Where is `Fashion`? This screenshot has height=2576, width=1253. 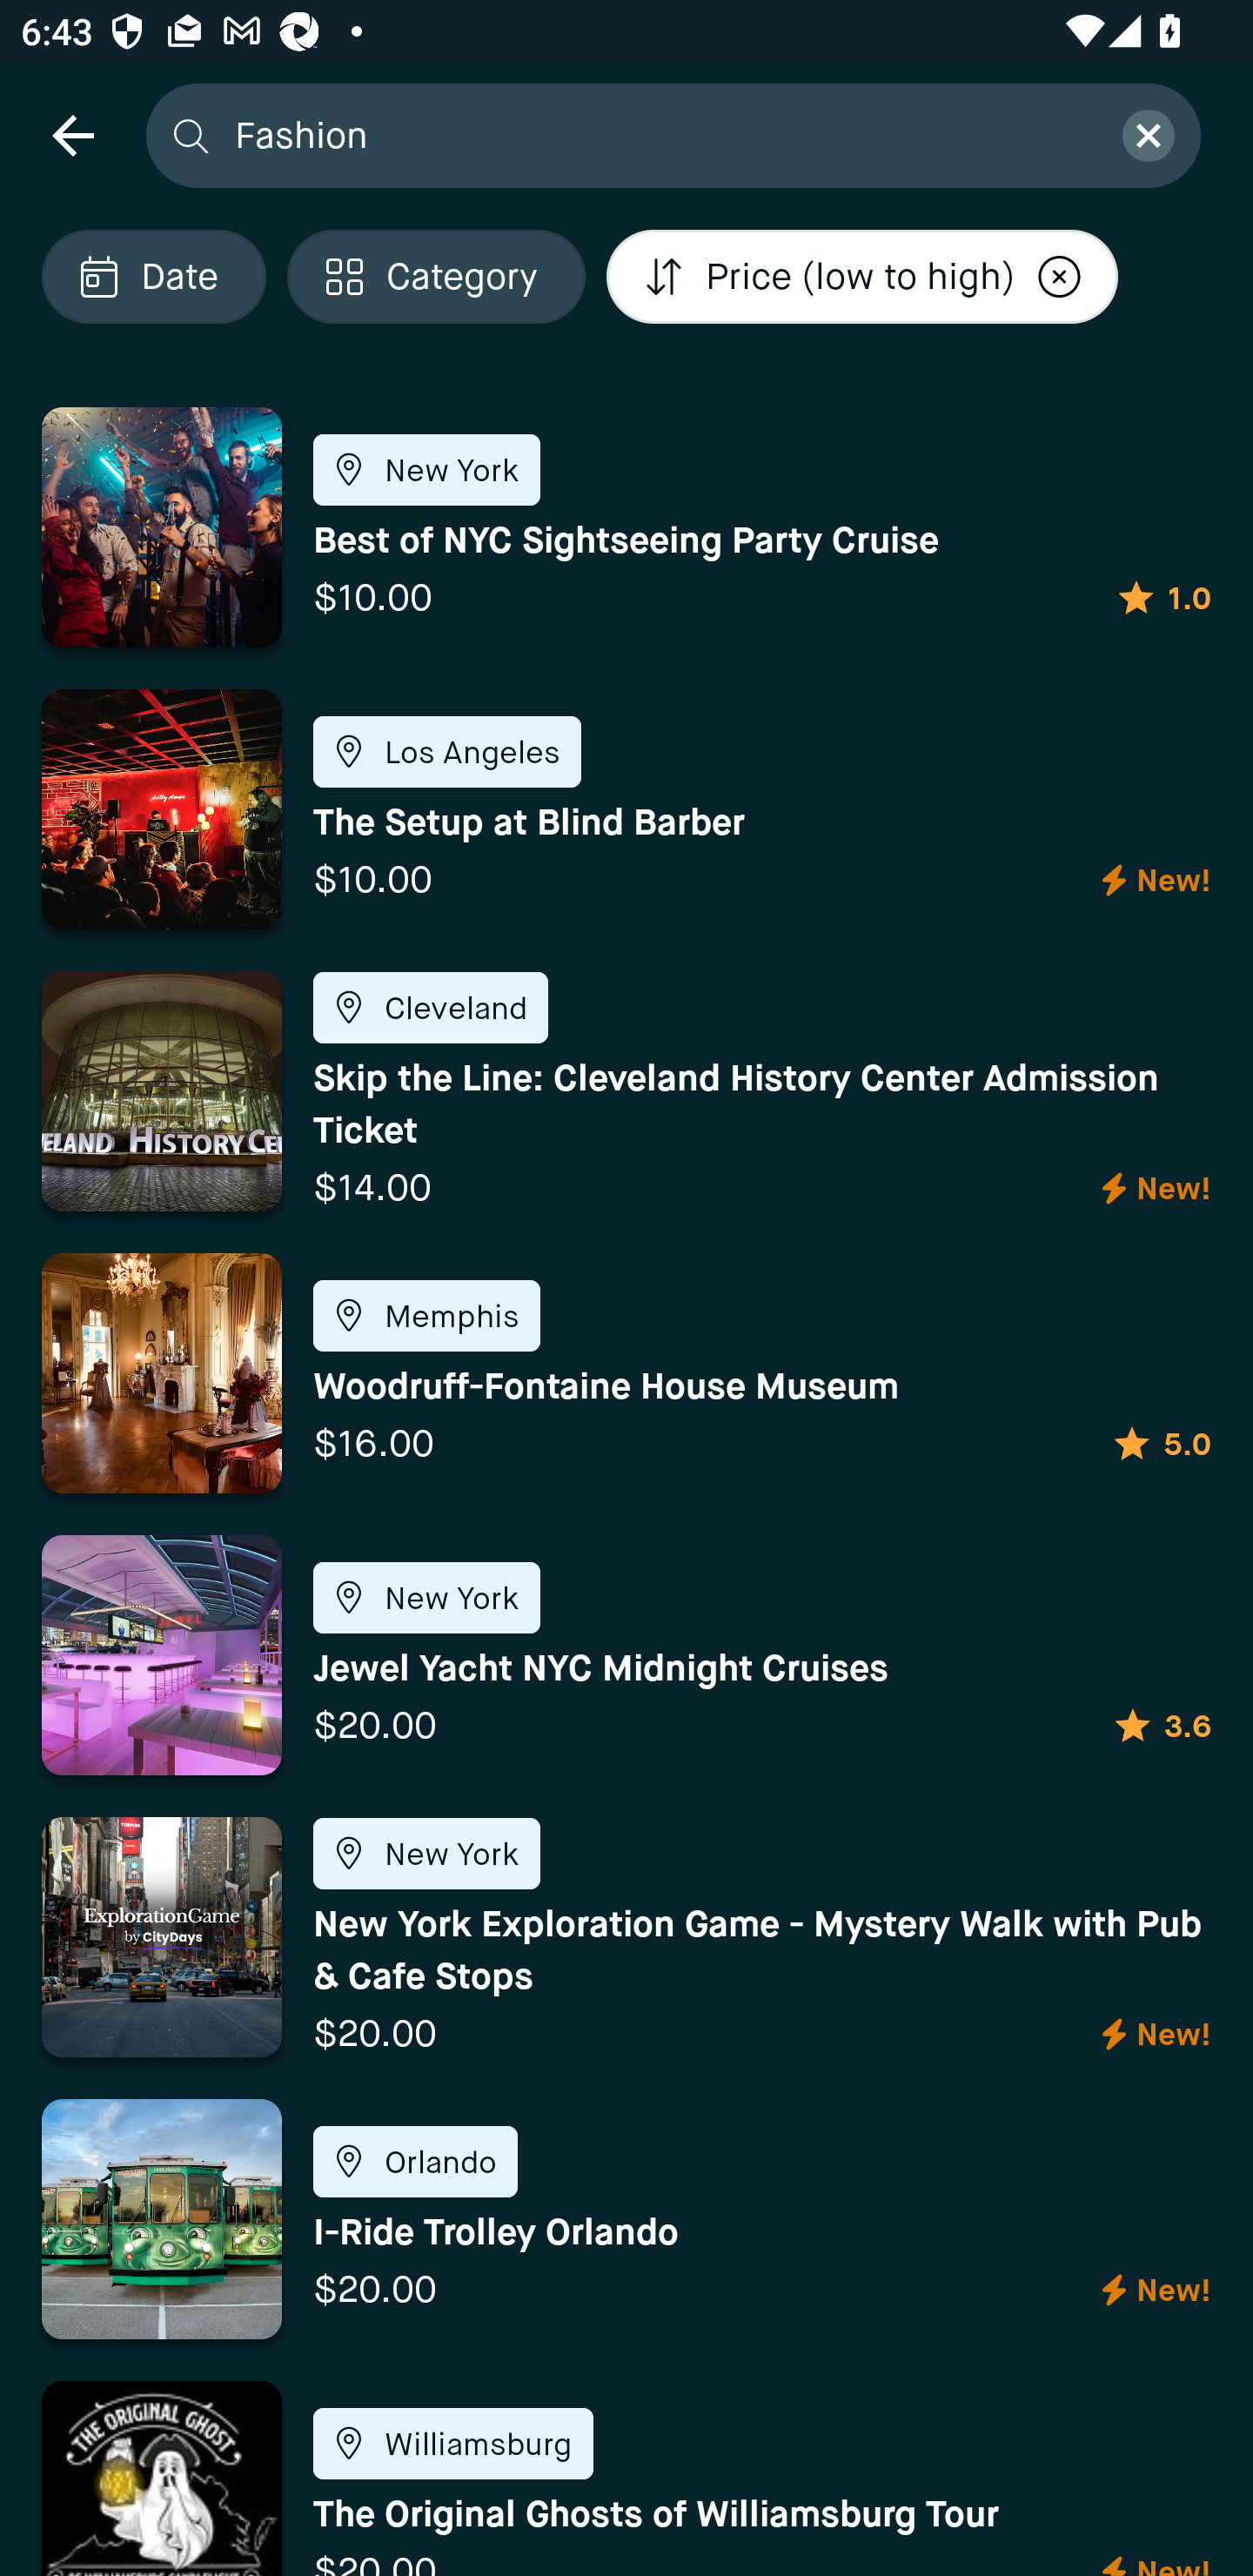
Fashion is located at coordinates (660, 134).